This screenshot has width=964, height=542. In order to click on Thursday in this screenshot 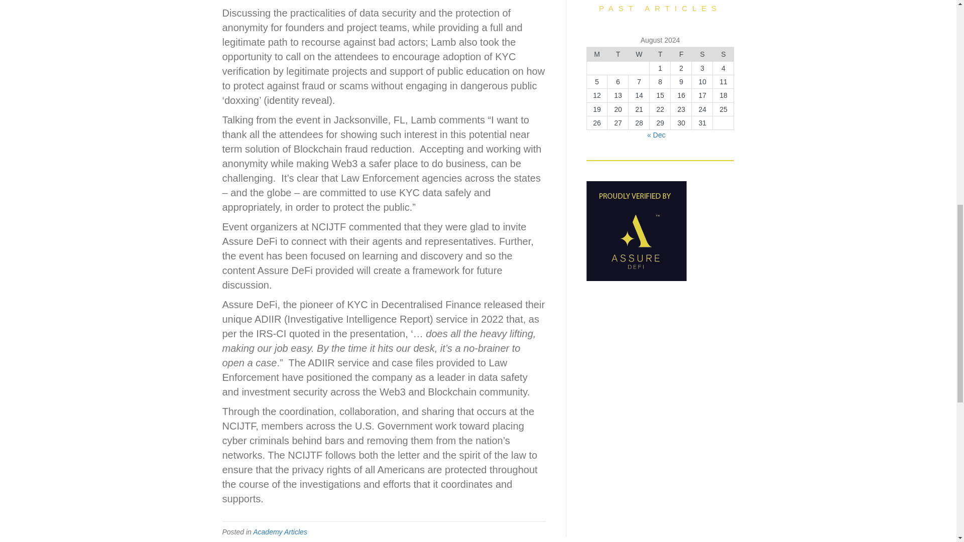, I will do `click(660, 54)`.